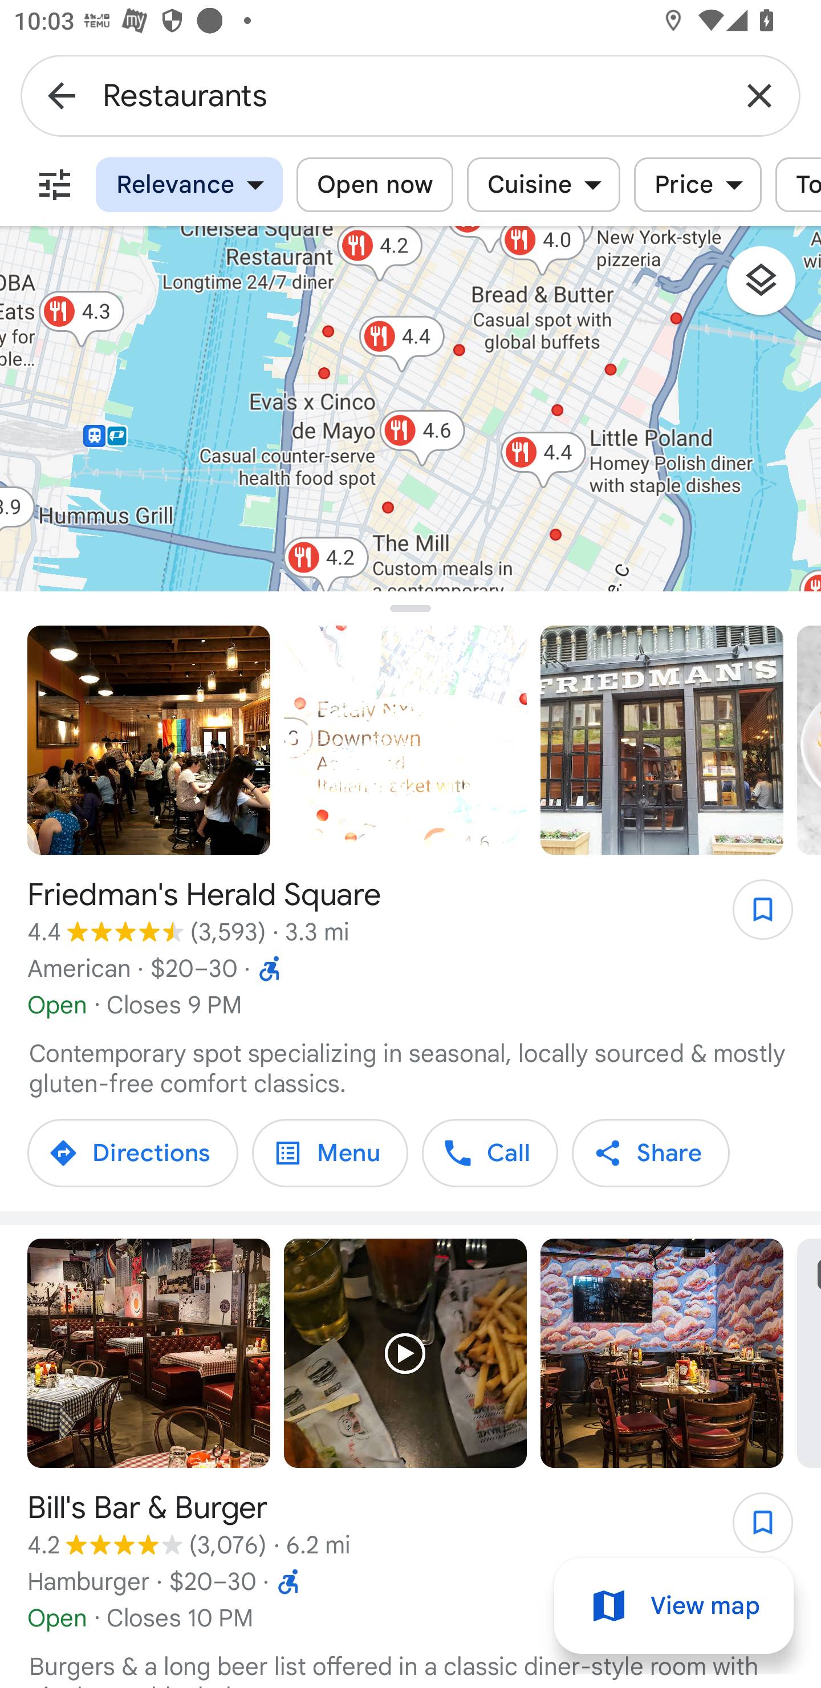 The width and height of the screenshot is (821, 1688). Describe the element at coordinates (674, 1606) in the screenshot. I see `View map Map view` at that location.